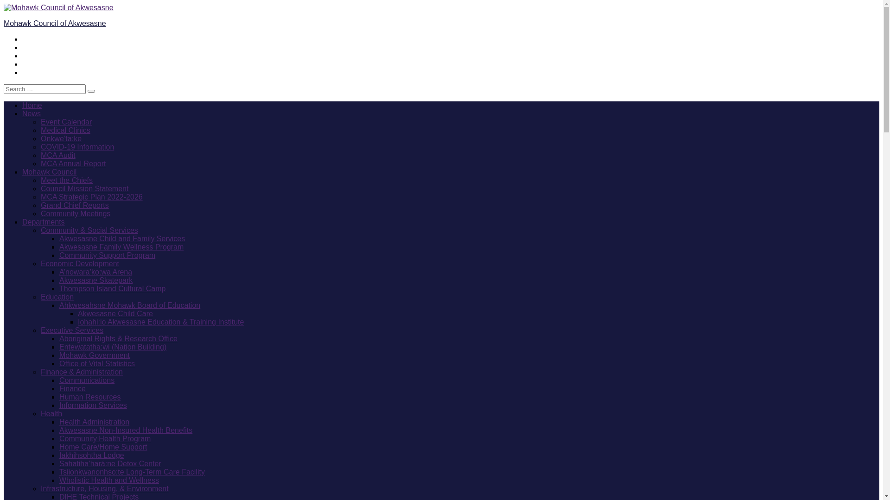 The image size is (890, 500). Describe the element at coordinates (130, 306) in the screenshot. I see `Ahkwesahsne Mohawk Board of Education` at that location.